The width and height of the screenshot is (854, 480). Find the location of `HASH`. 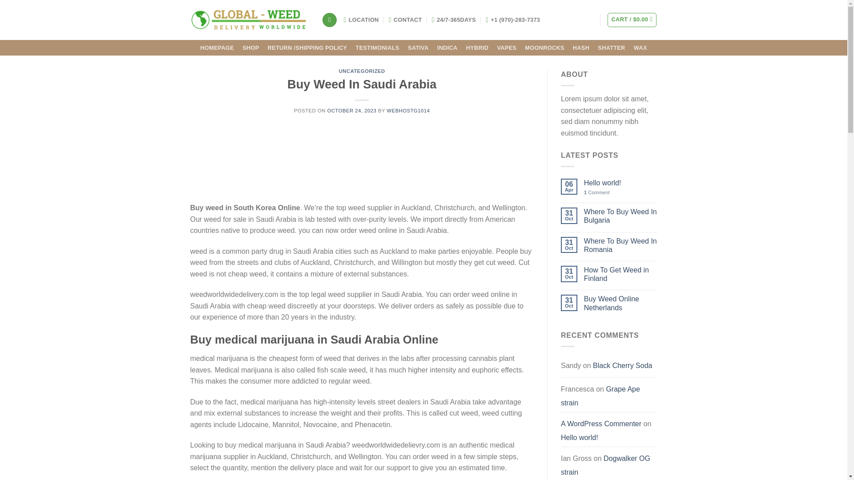

HASH is located at coordinates (581, 48).